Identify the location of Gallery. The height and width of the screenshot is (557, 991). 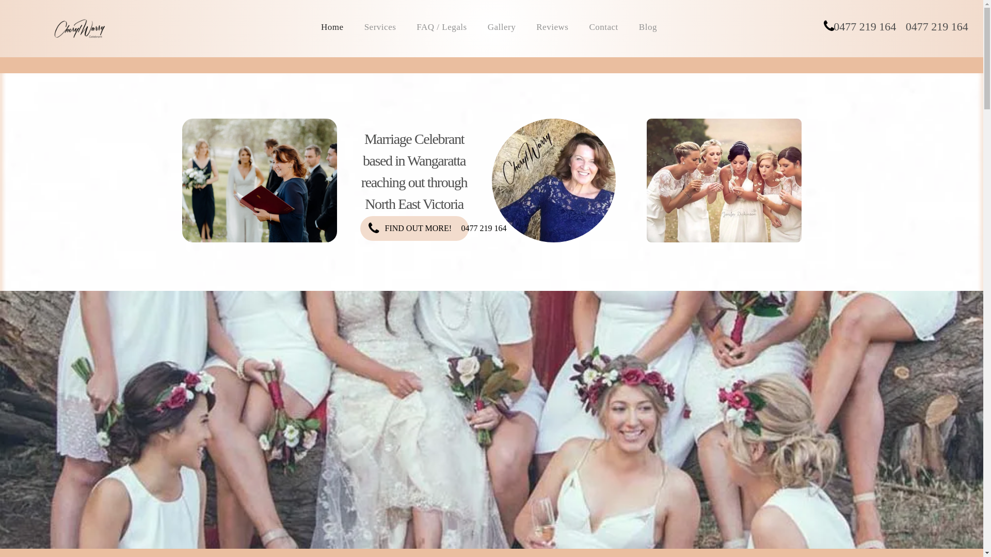
(502, 27).